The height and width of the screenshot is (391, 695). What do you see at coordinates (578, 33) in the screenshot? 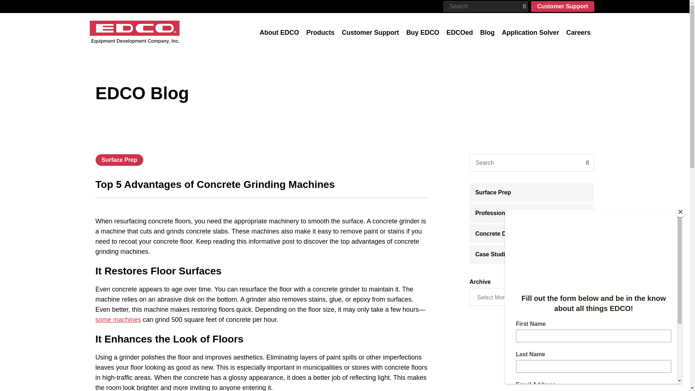
I see `Careers` at bounding box center [578, 33].